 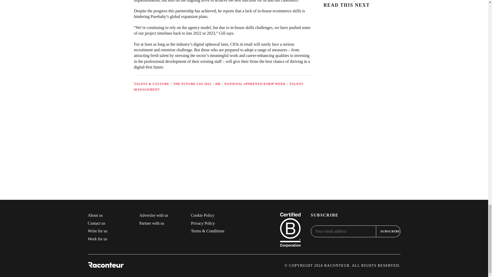 What do you see at coordinates (255, 84) in the screenshot?
I see `NATIONAL APPRENTICESHIP WEEK` at bounding box center [255, 84].